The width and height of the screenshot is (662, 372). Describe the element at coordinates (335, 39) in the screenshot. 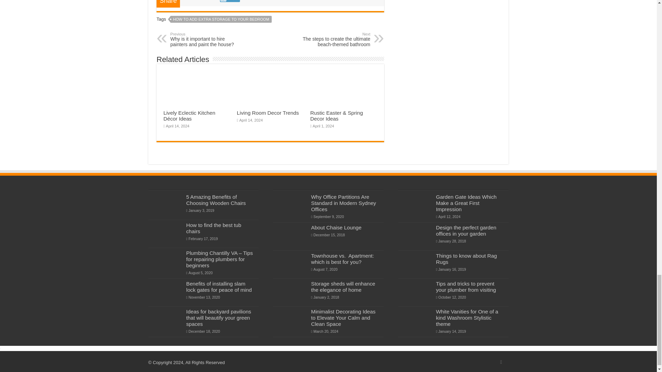

I see `Share` at that location.